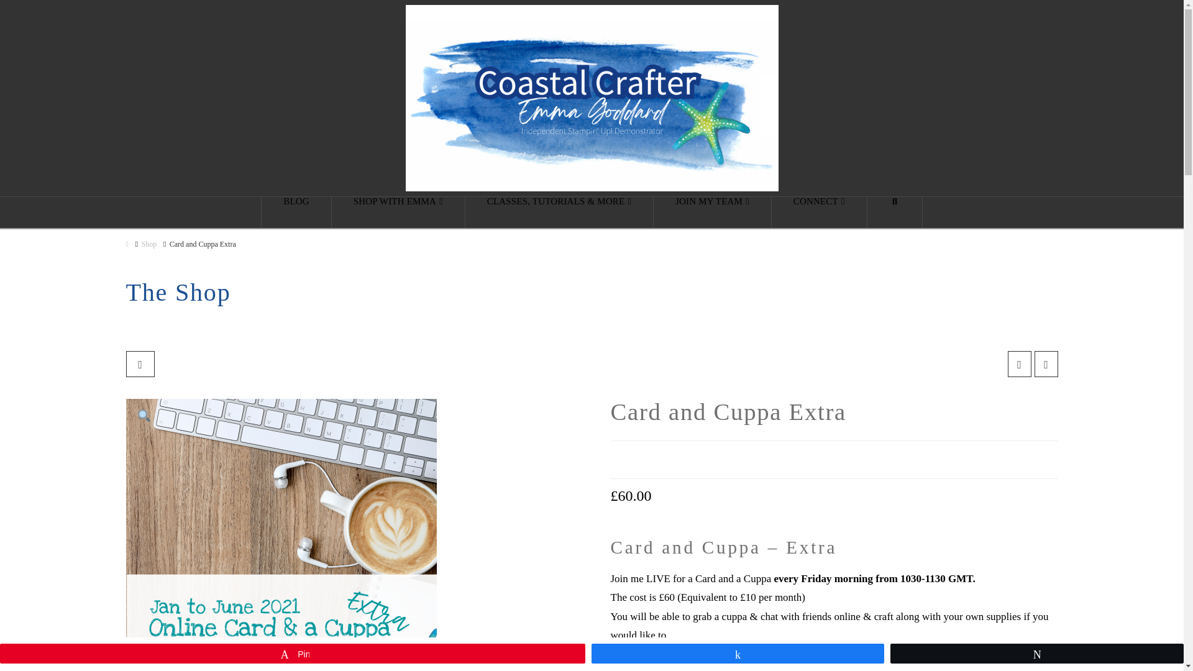  I want to click on BLOG, so click(296, 212).